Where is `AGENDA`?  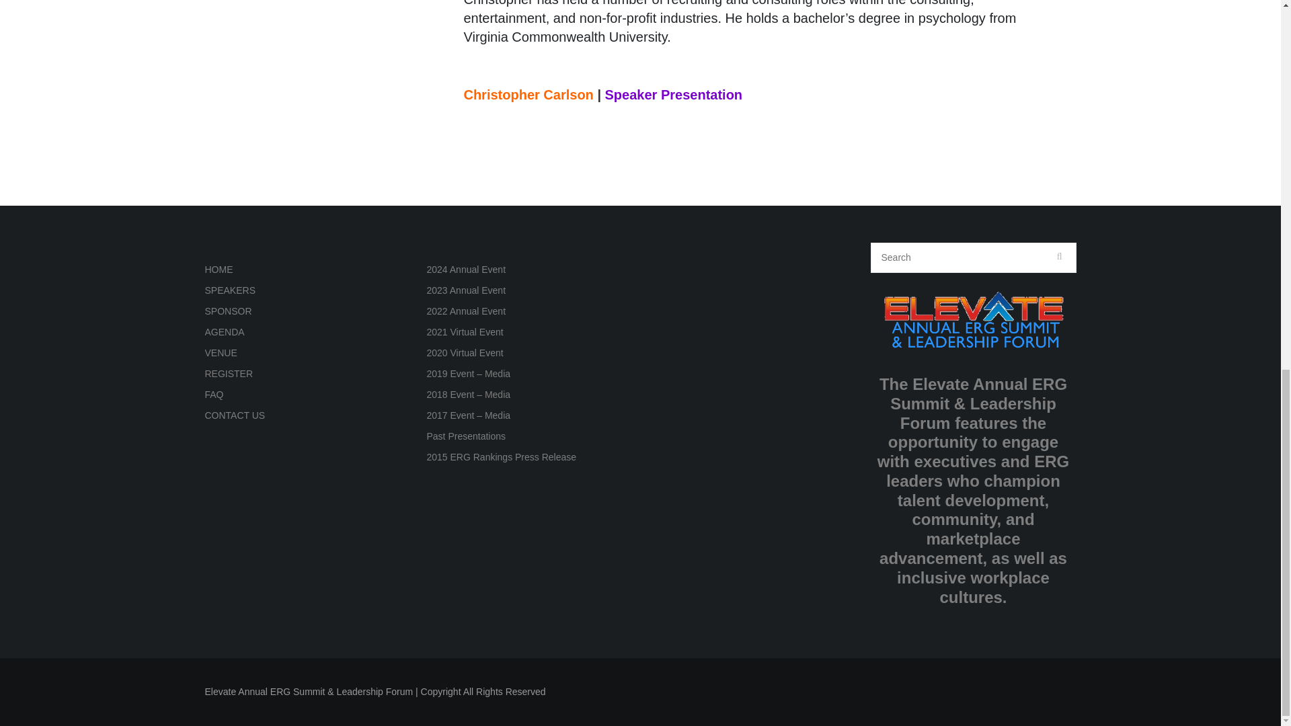 AGENDA is located at coordinates (223, 332).